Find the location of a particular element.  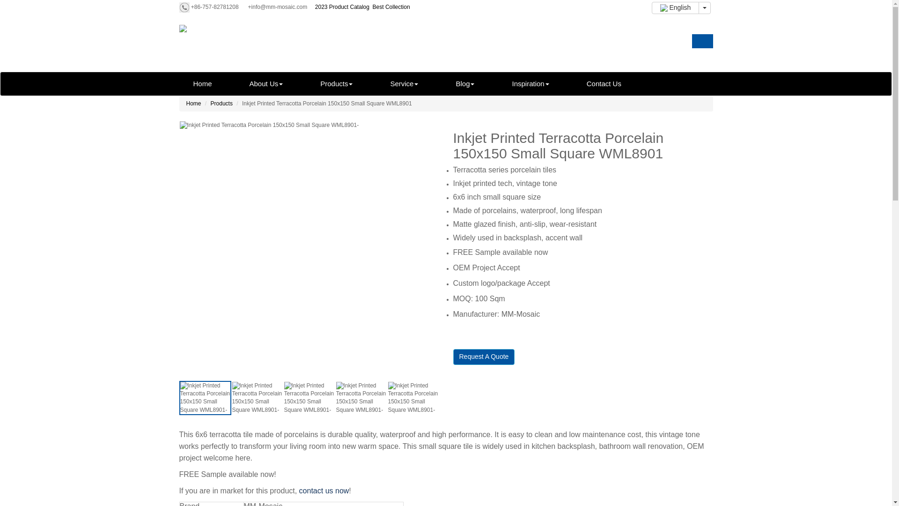

About Us is located at coordinates (266, 84).